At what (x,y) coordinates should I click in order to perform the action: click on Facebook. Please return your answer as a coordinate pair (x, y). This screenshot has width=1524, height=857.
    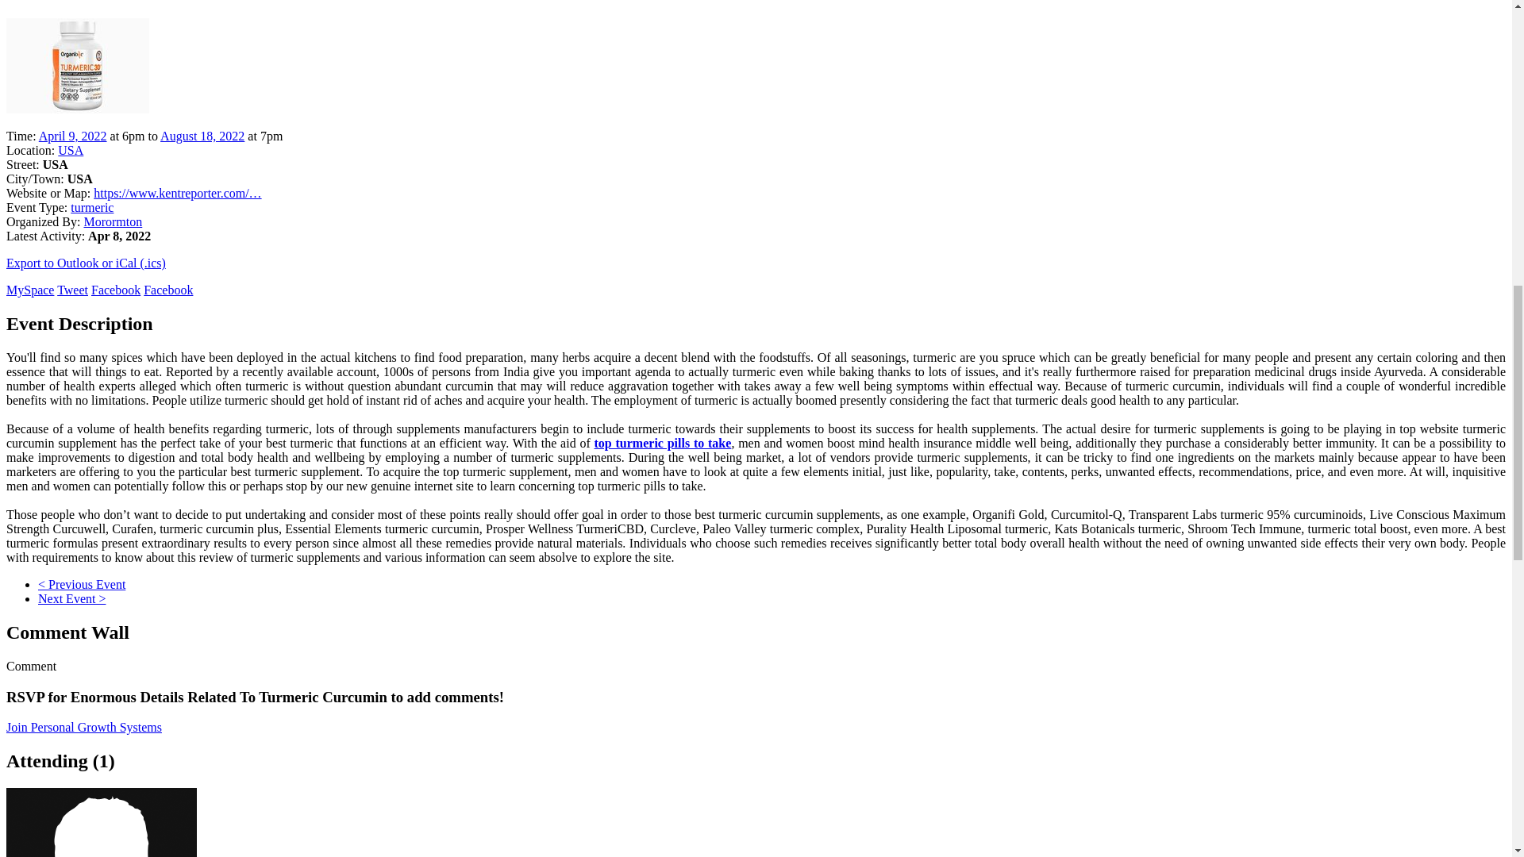
    Looking at the image, I should click on (116, 290).